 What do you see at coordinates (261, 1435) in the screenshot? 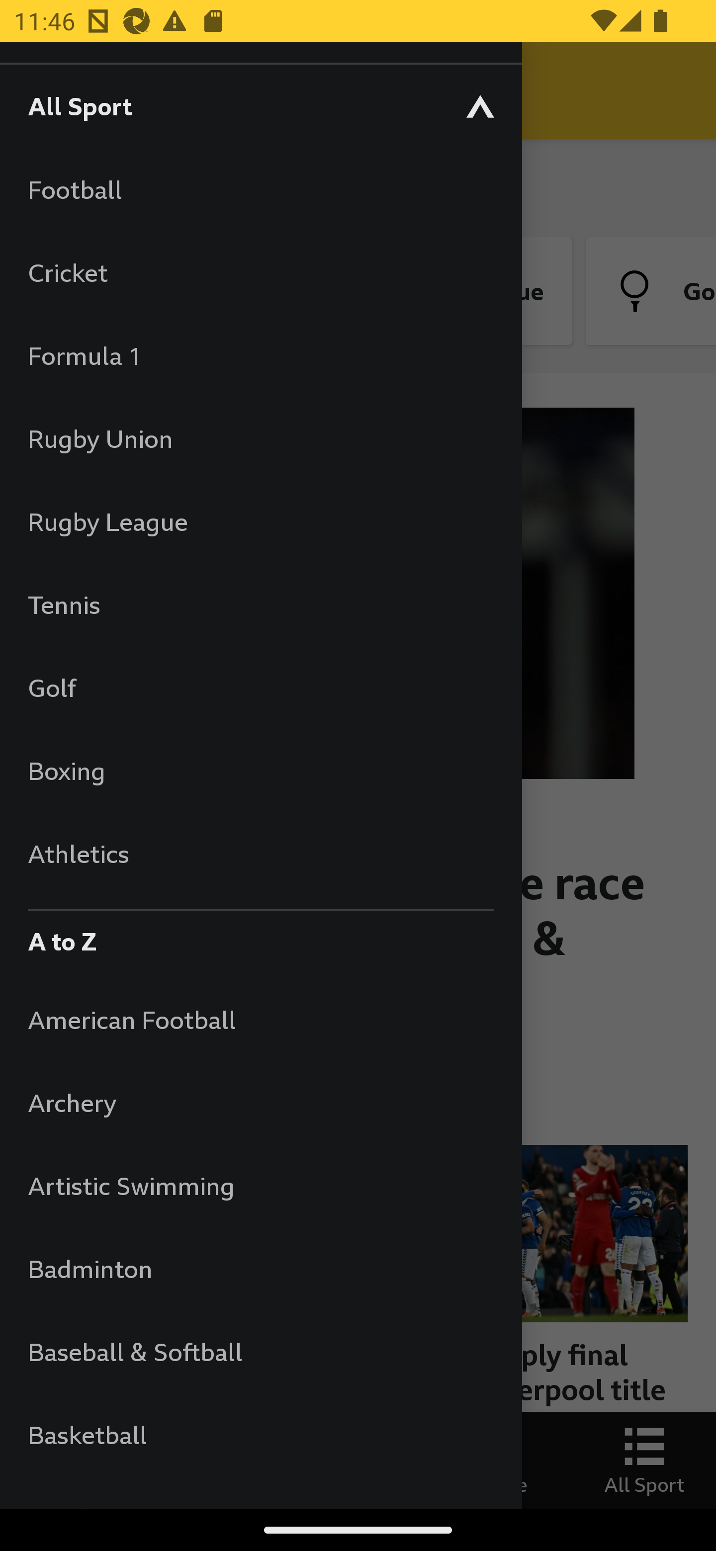
I see `Basketball` at bounding box center [261, 1435].